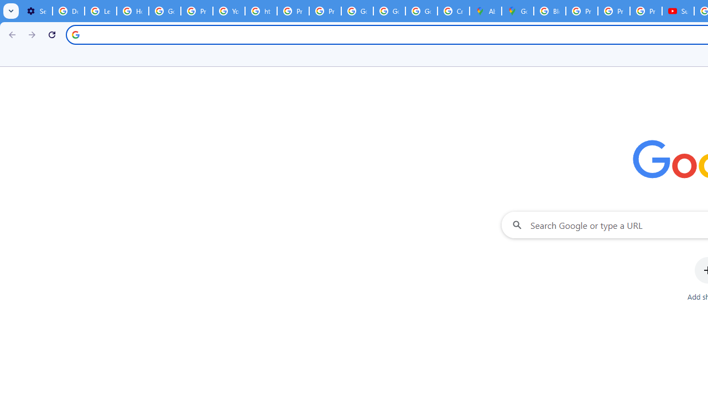 Image resolution: width=708 pixels, height=398 pixels. What do you see at coordinates (261, 11) in the screenshot?
I see `https://scholar.google.com/` at bounding box center [261, 11].